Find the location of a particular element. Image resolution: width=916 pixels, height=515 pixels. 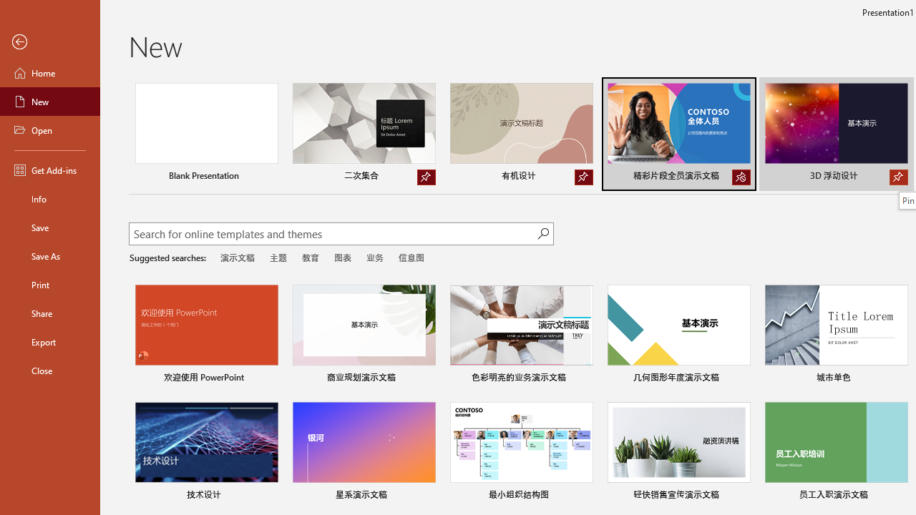

Print is located at coordinates (50, 285).